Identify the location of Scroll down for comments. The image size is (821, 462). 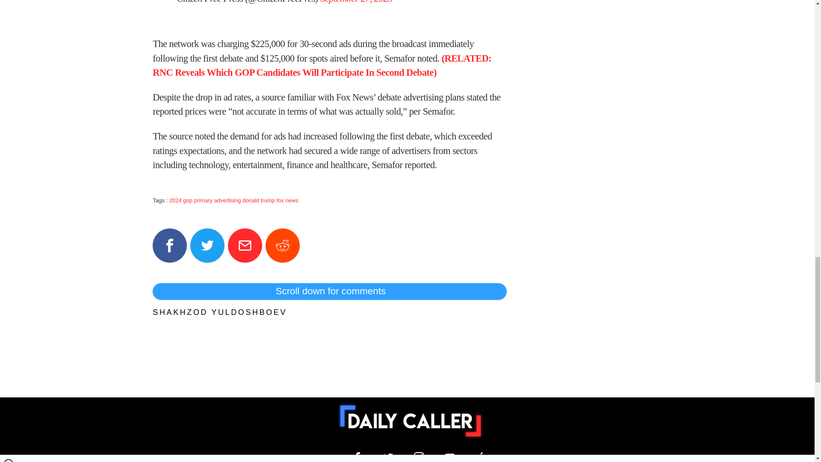
(329, 291).